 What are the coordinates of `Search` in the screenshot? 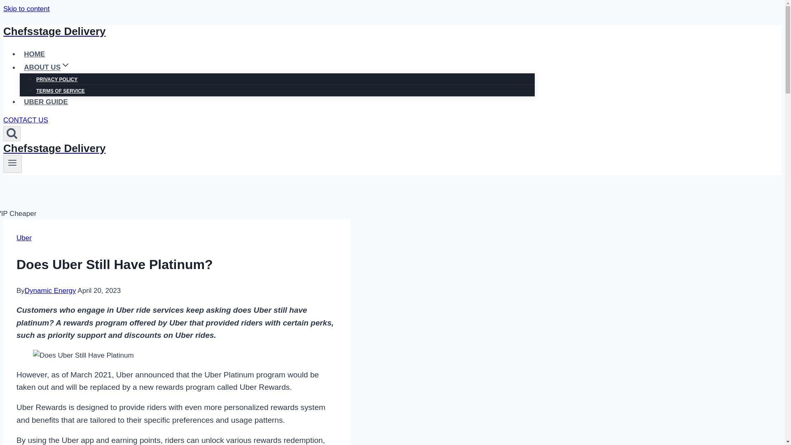 It's located at (12, 133).